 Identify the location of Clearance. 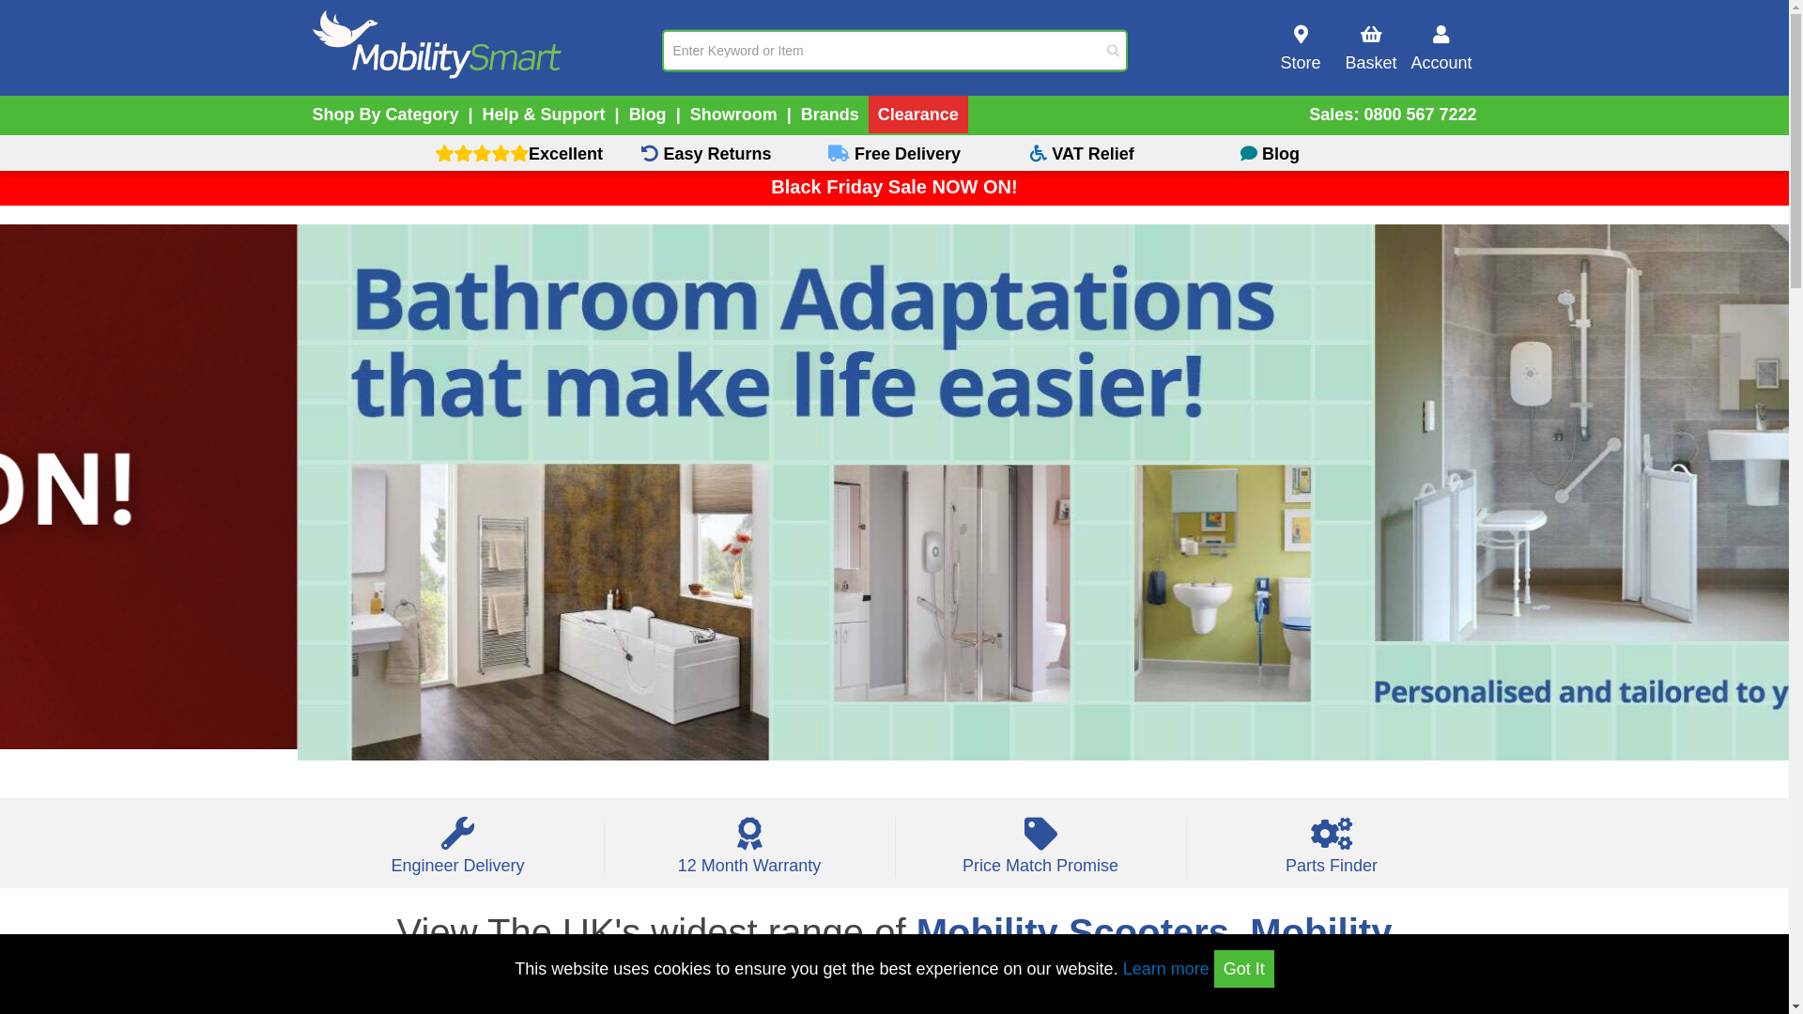
(918, 115).